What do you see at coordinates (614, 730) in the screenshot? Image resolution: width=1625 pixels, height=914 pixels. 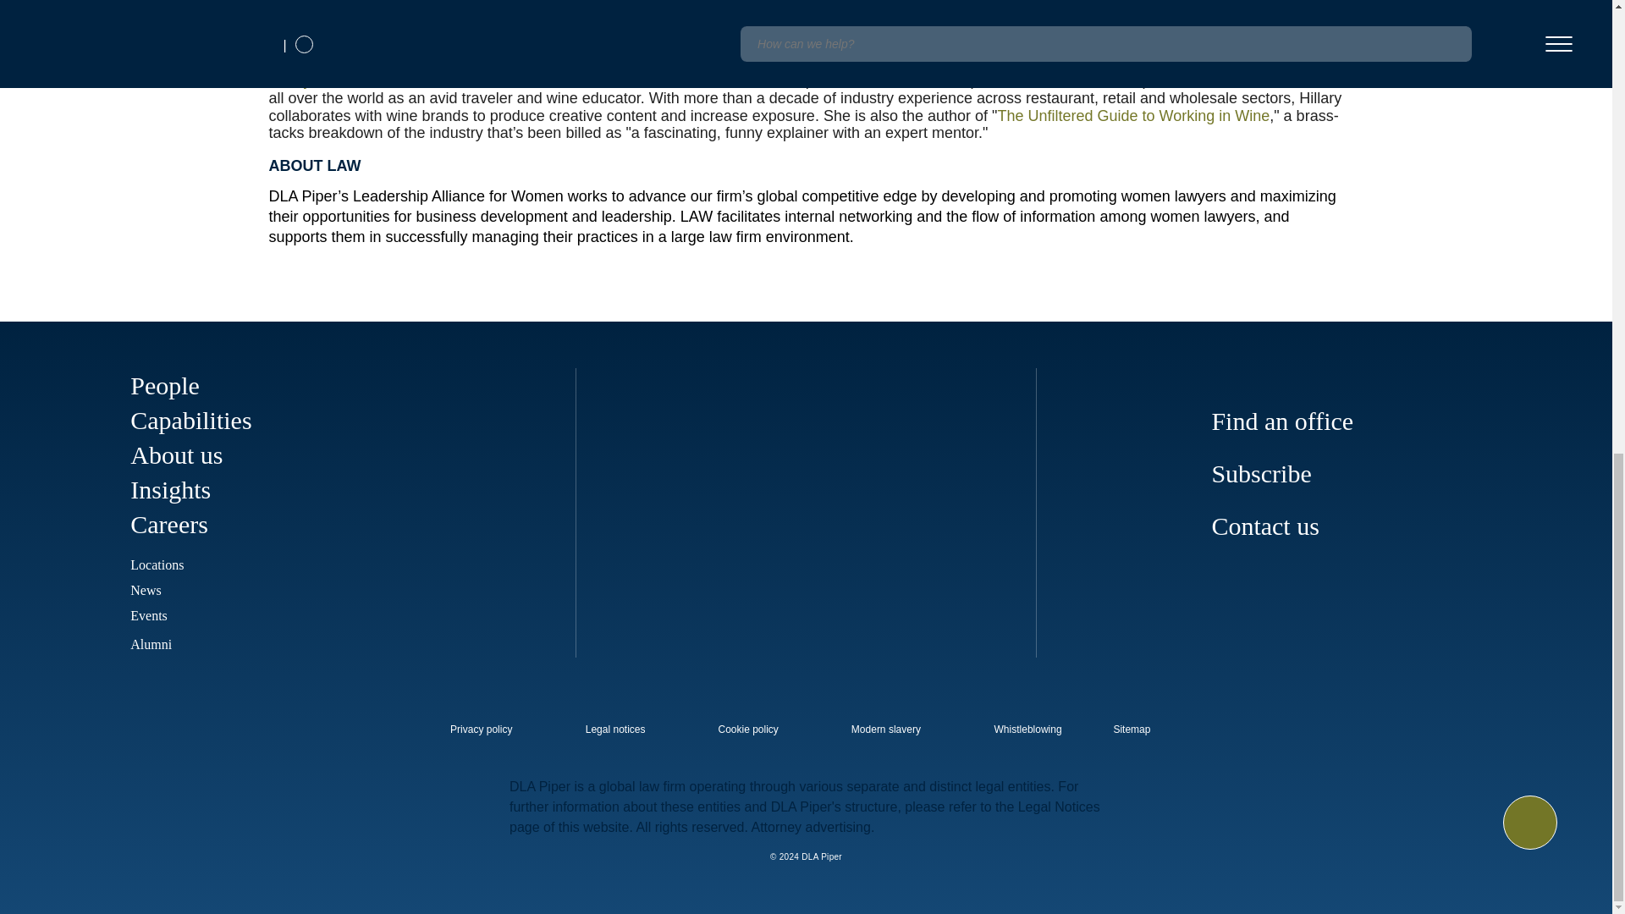 I see `internal` at bounding box center [614, 730].